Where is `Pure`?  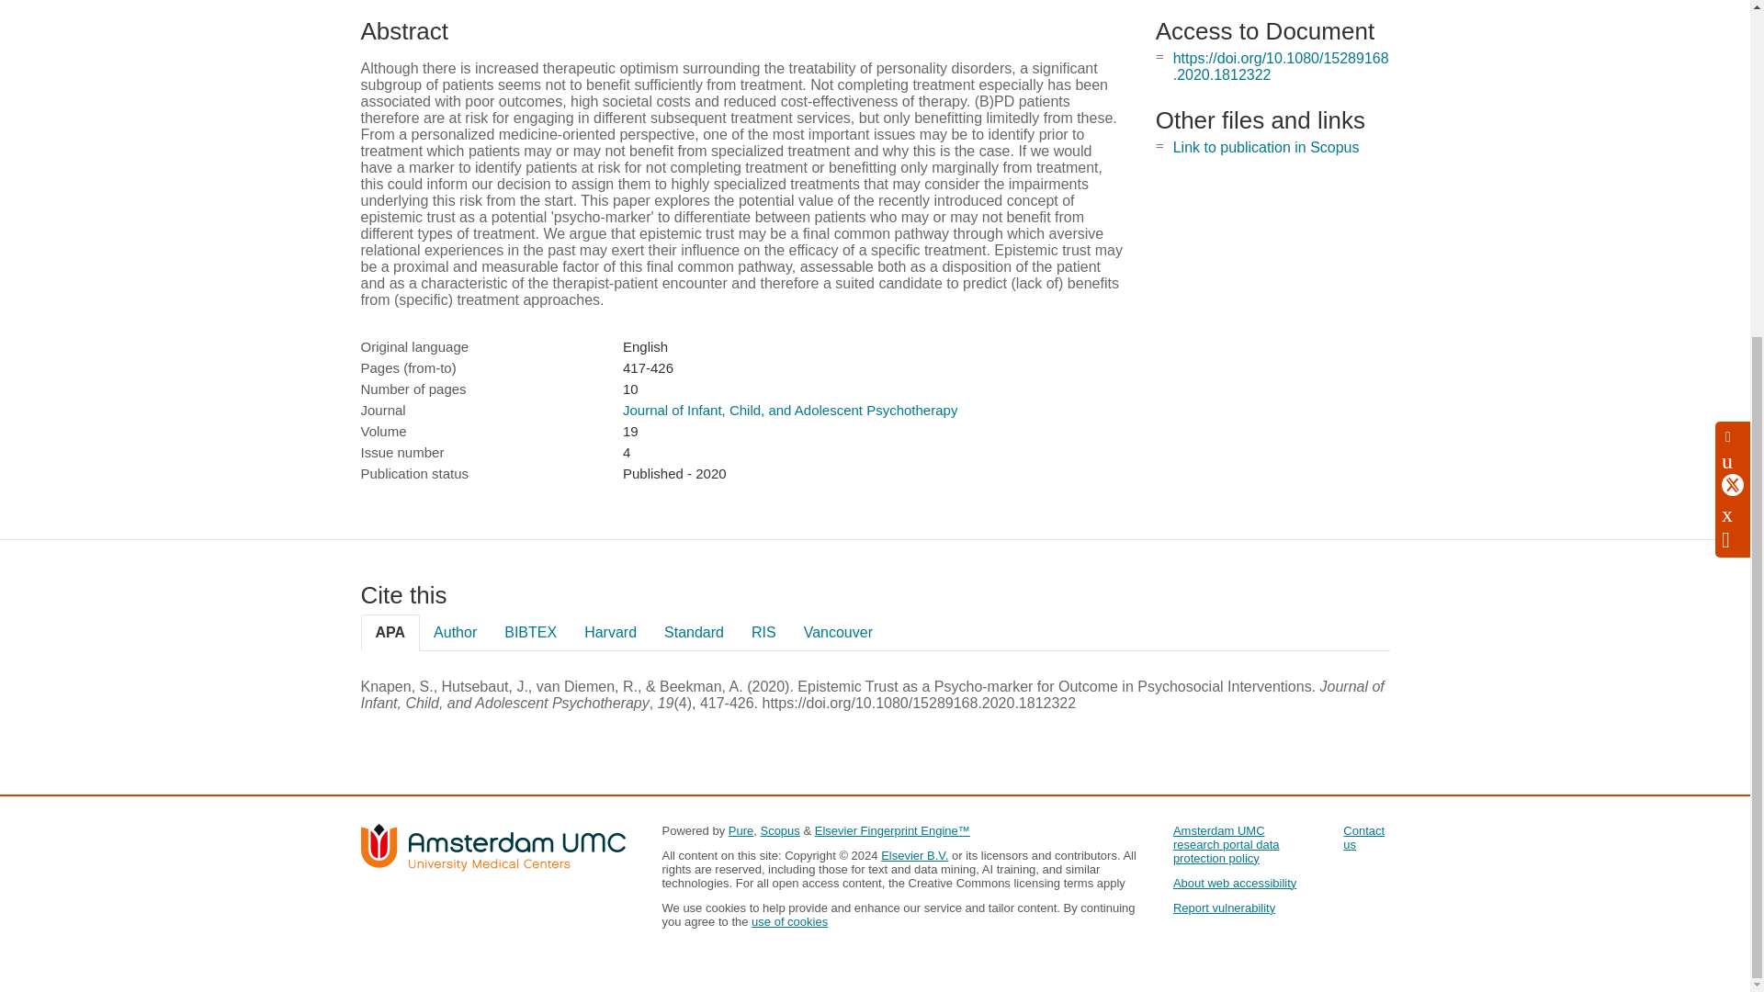 Pure is located at coordinates (741, 830).